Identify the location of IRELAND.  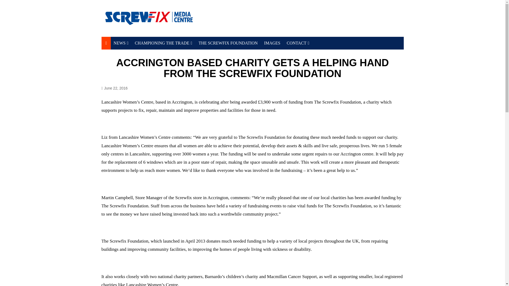
(140, 71).